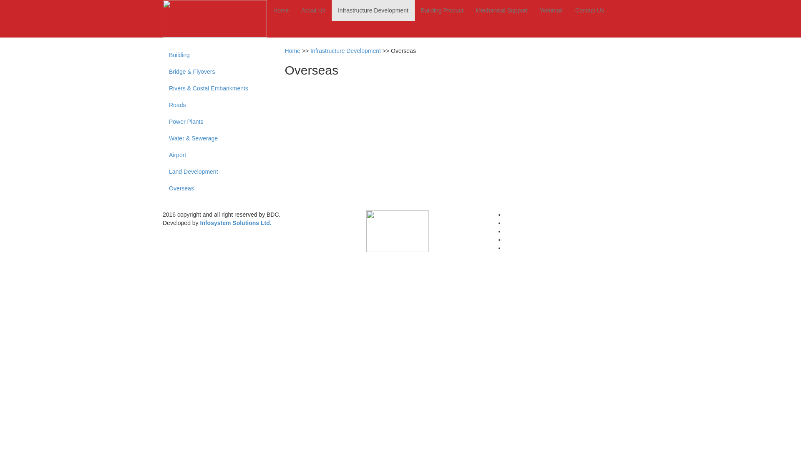  I want to click on Overseas, so click(214, 188).